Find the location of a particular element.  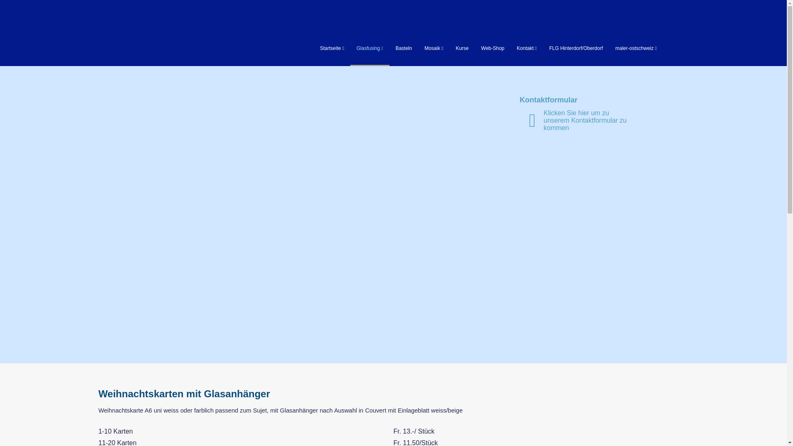

FLG Hinterdorf/Oberdorf is located at coordinates (576, 48).